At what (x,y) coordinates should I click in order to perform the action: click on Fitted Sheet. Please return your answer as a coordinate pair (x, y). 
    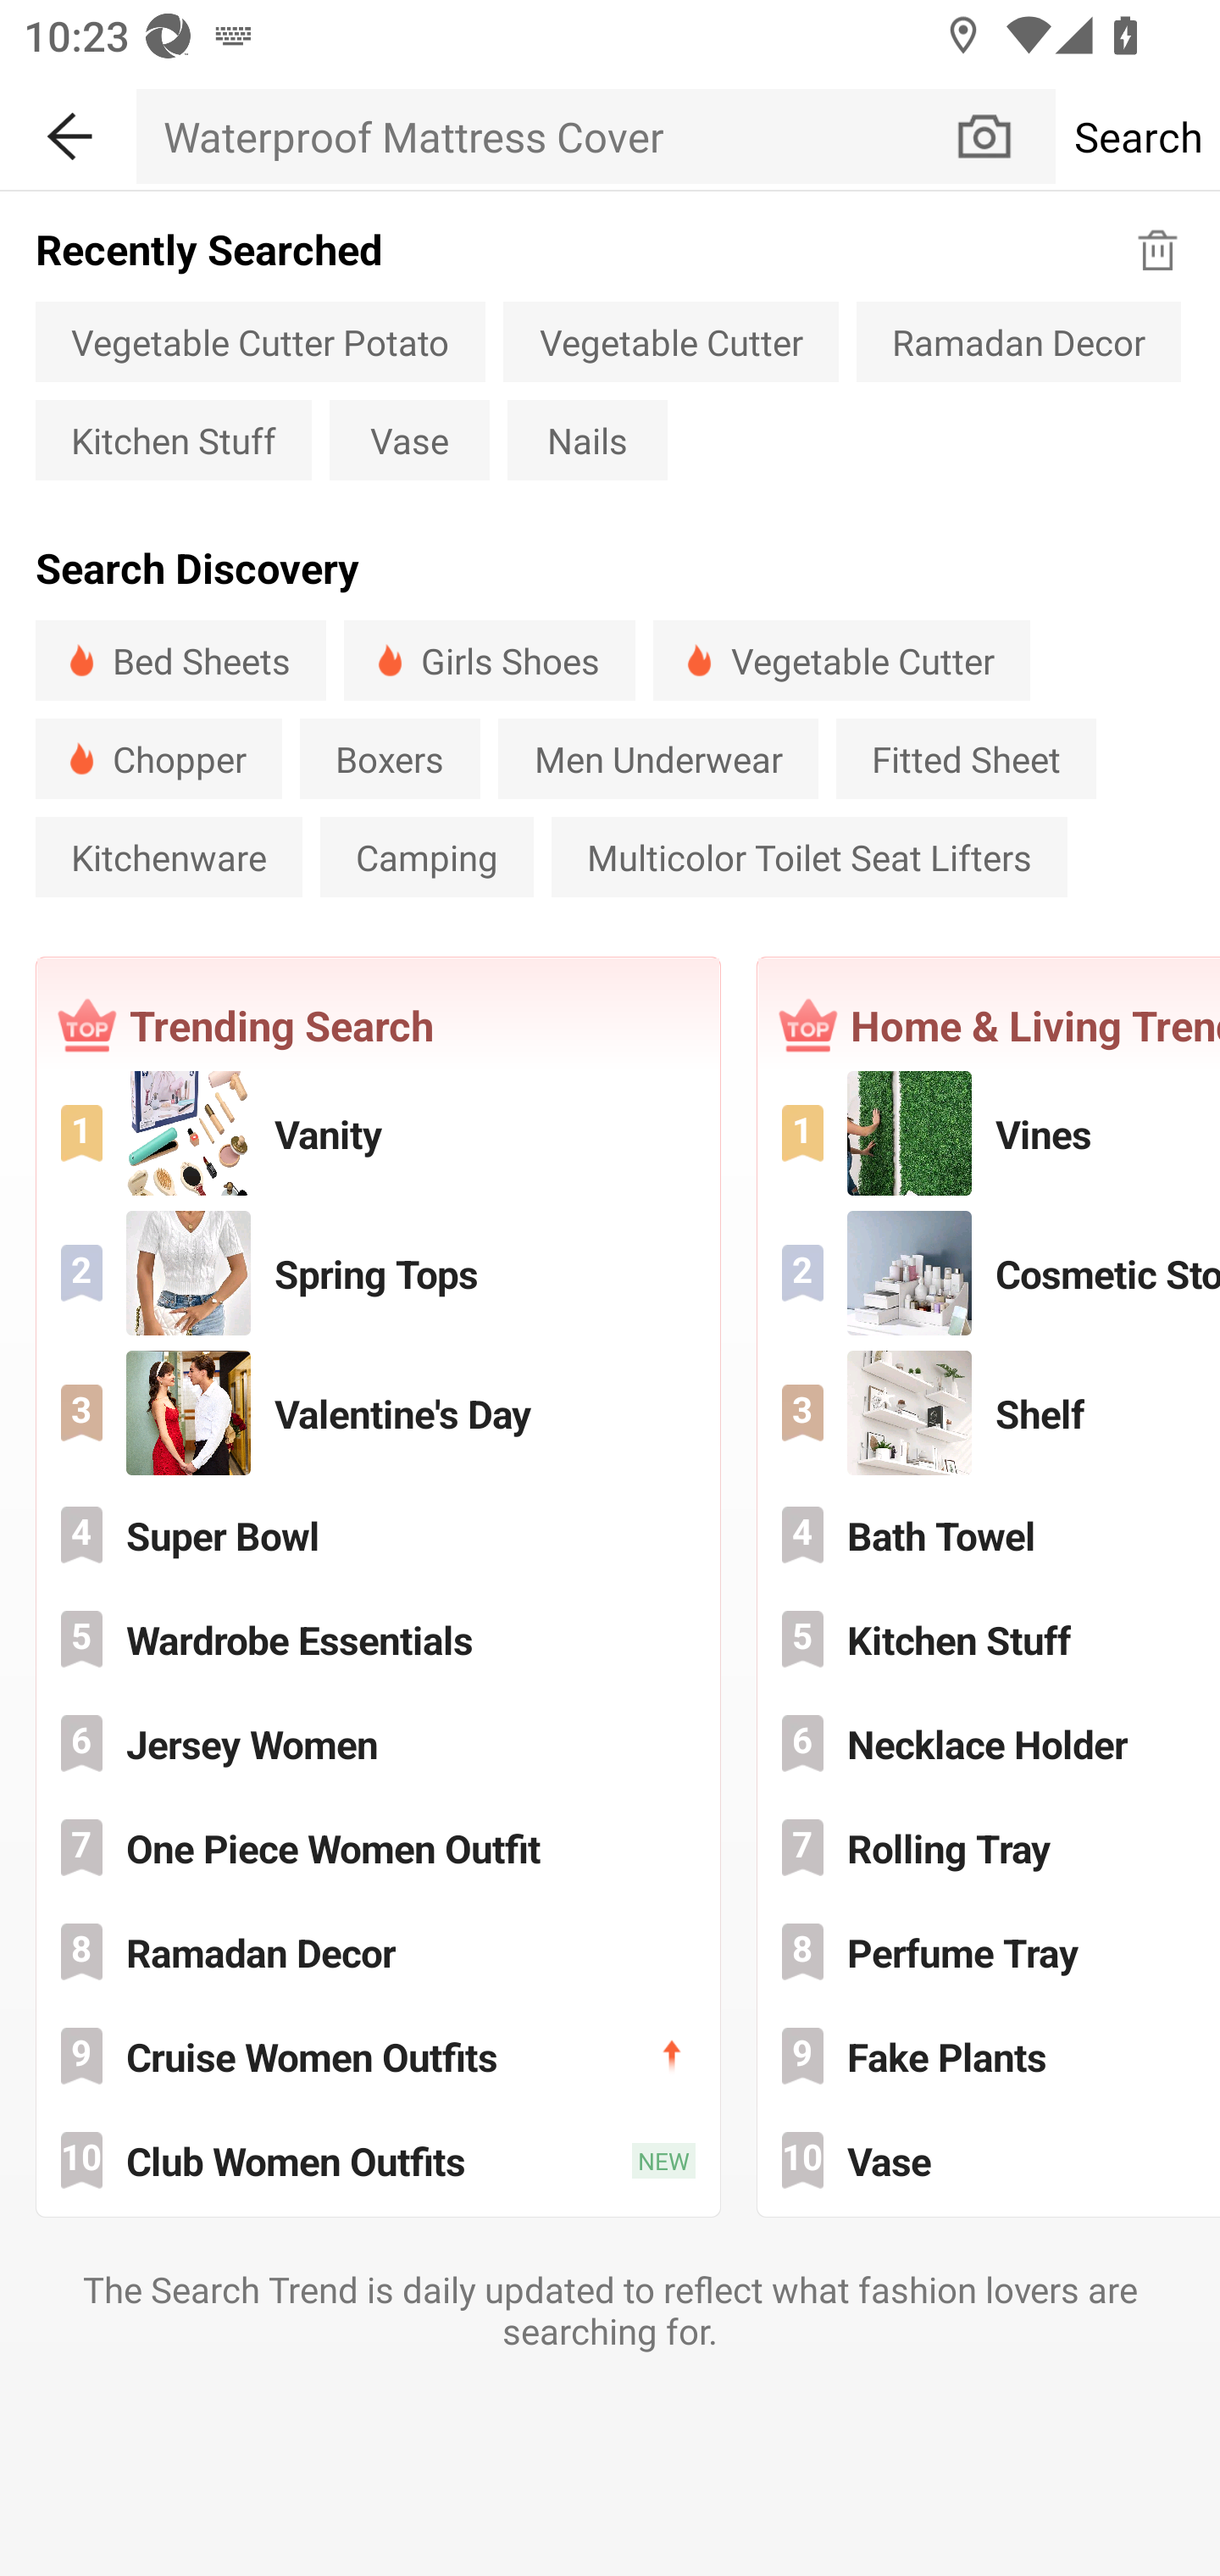
    Looking at the image, I should click on (966, 758).